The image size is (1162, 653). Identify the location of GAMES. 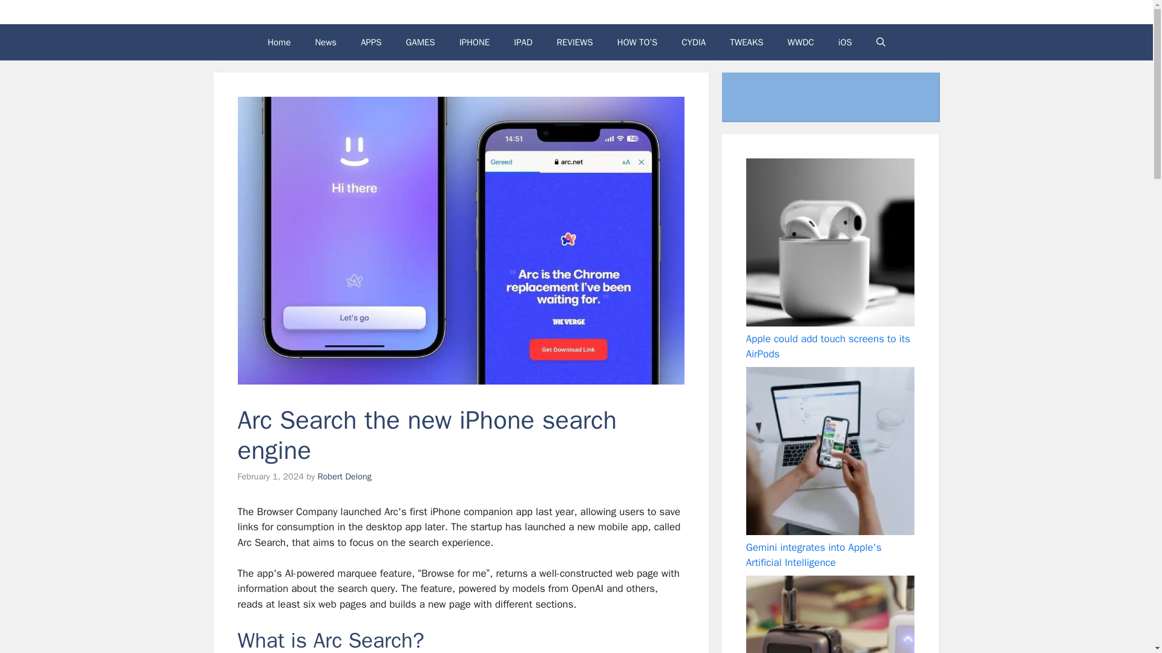
(420, 42).